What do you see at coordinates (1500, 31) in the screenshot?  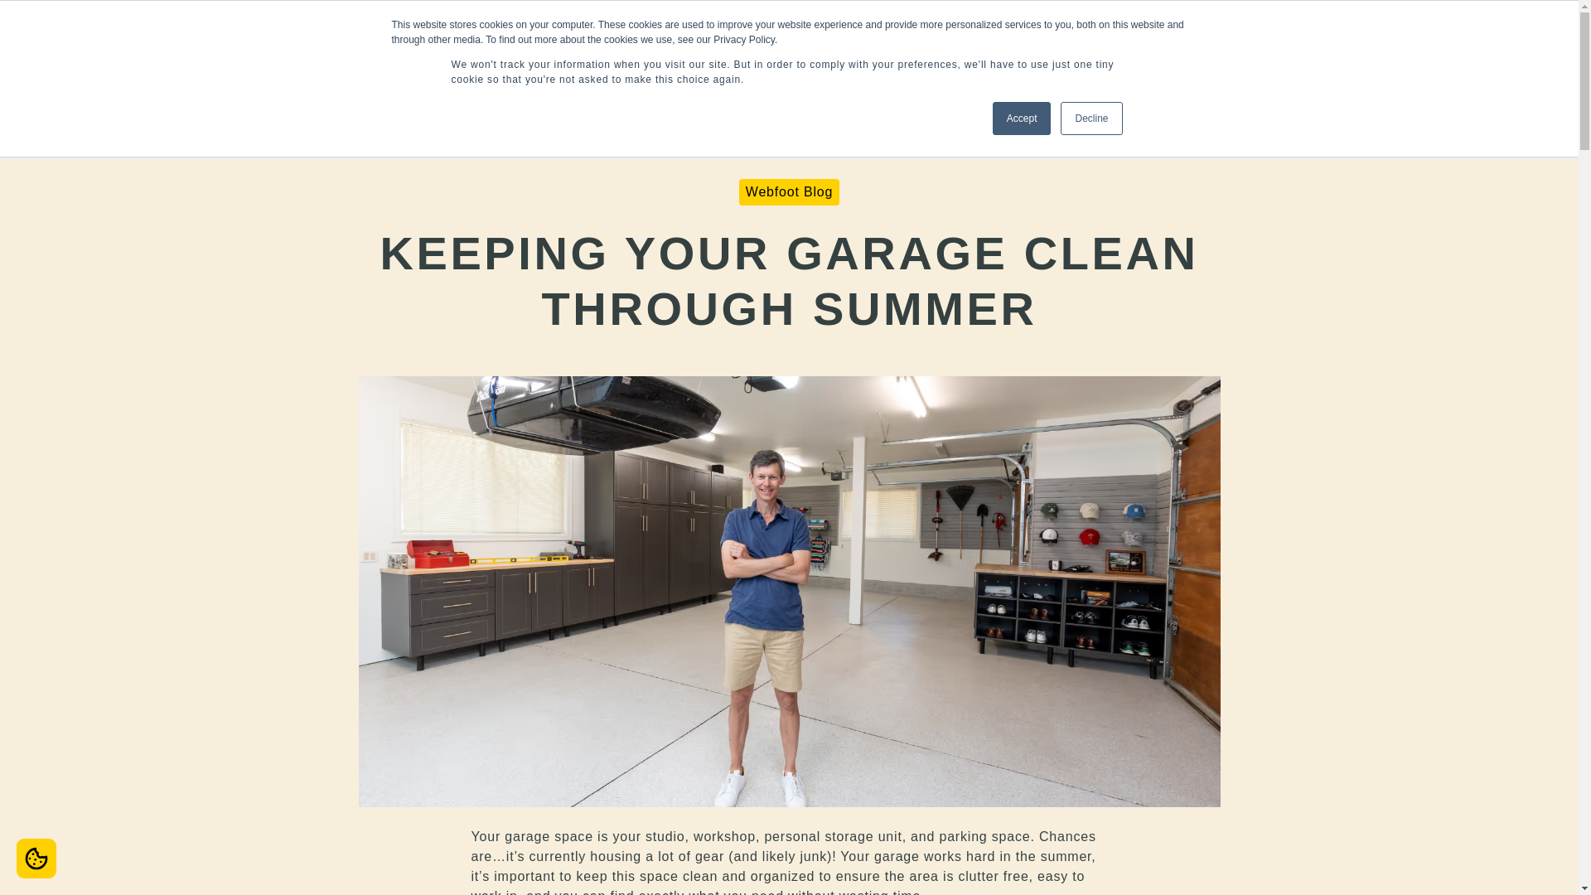 I see `CONTACT US` at bounding box center [1500, 31].